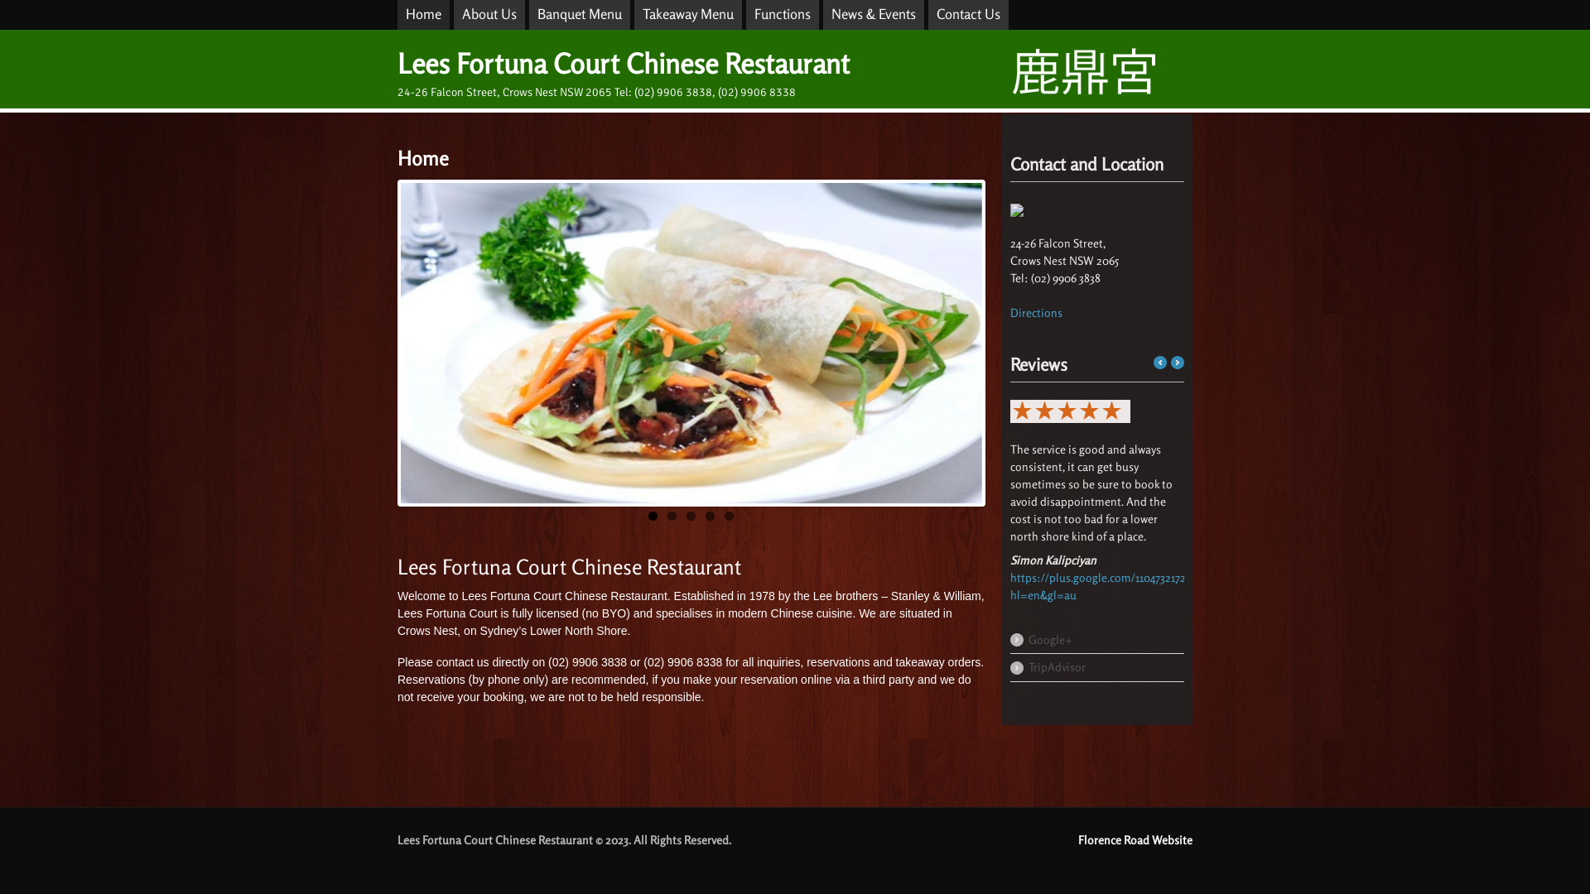 Image resolution: width=1590 pixels, height=894 pixels. What do you see at coordinates (489, 15) in the screenshot?
I see `About Us` at bounding box center [489, 15].